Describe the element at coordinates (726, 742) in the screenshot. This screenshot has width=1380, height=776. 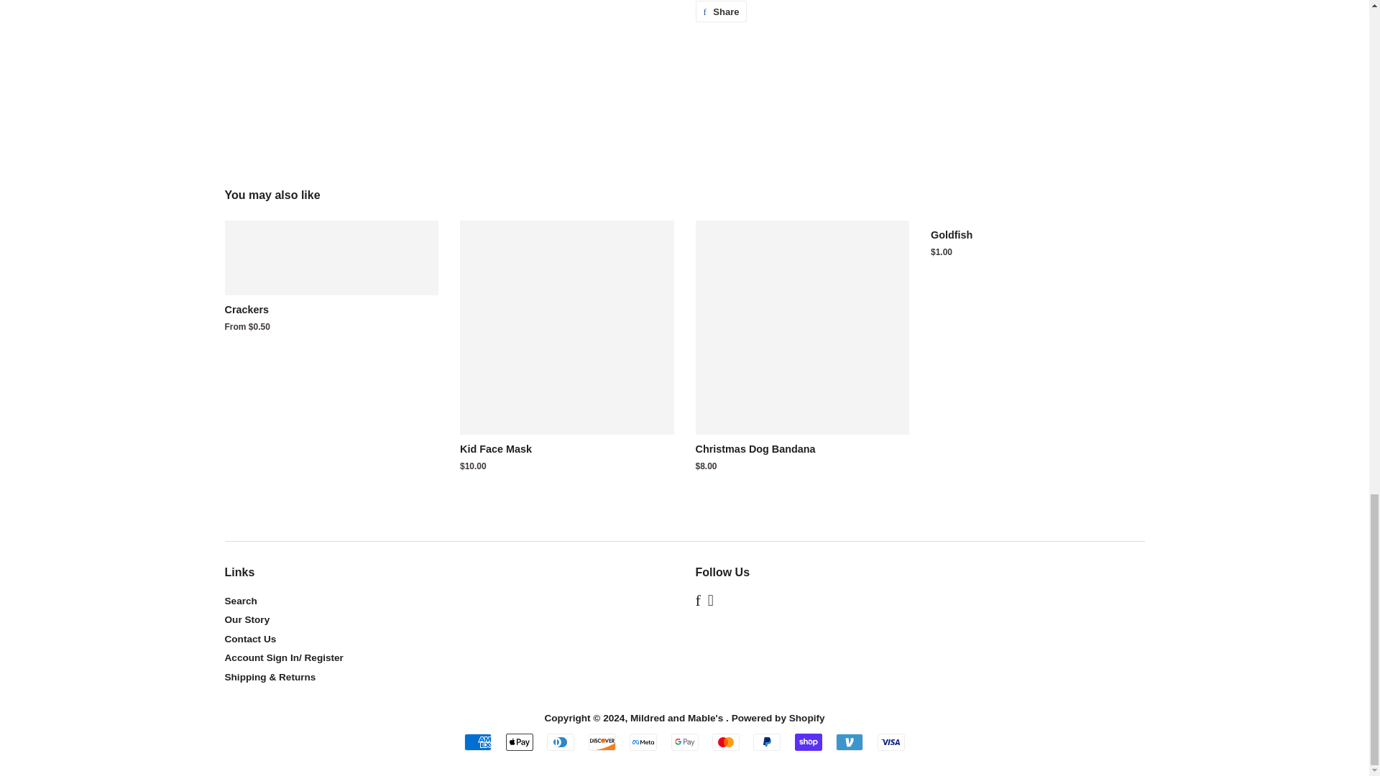
I see `Mastercard` at that location.